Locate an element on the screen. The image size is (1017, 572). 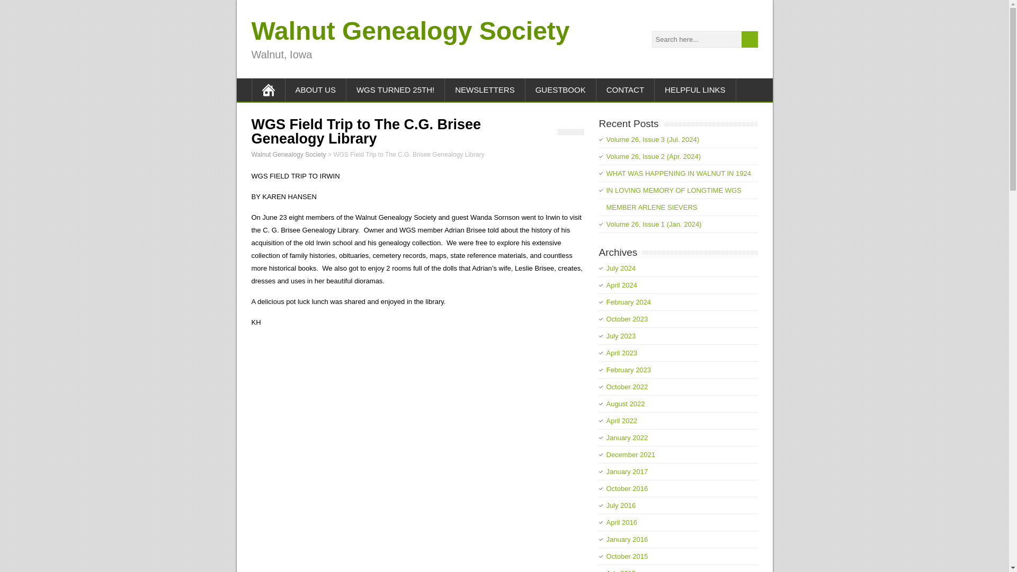
February 2024 is located at coordinates (628, 302).